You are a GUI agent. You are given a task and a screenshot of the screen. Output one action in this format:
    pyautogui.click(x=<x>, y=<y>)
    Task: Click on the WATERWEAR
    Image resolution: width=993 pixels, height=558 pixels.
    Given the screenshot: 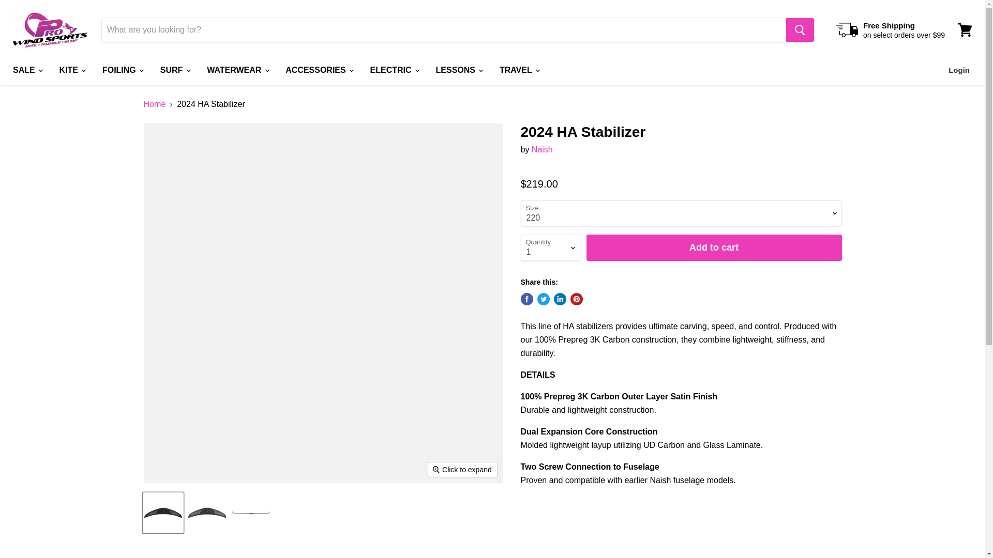 What is the action you would take?
    pyautogui.click(x=237, y=70)
    